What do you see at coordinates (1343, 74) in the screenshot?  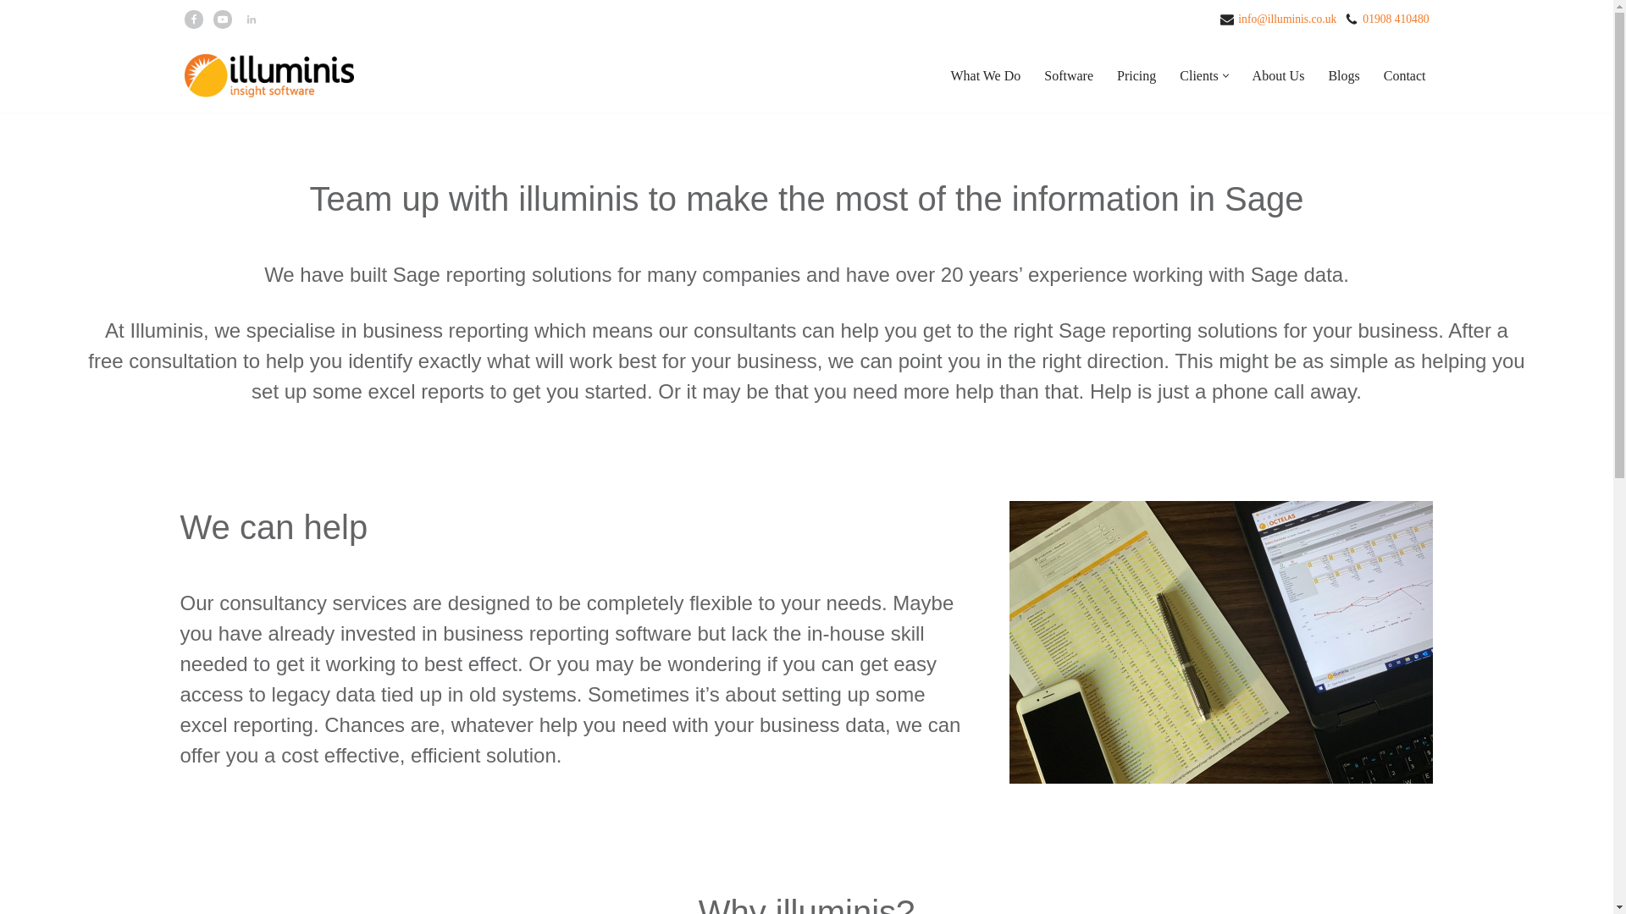 I see `Blogs` at bounding box center [1343, 74].